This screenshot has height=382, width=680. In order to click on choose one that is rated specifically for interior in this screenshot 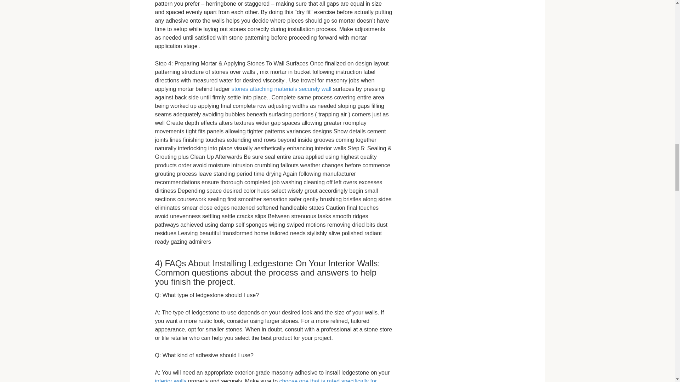, I will do `click(266, 380)`.